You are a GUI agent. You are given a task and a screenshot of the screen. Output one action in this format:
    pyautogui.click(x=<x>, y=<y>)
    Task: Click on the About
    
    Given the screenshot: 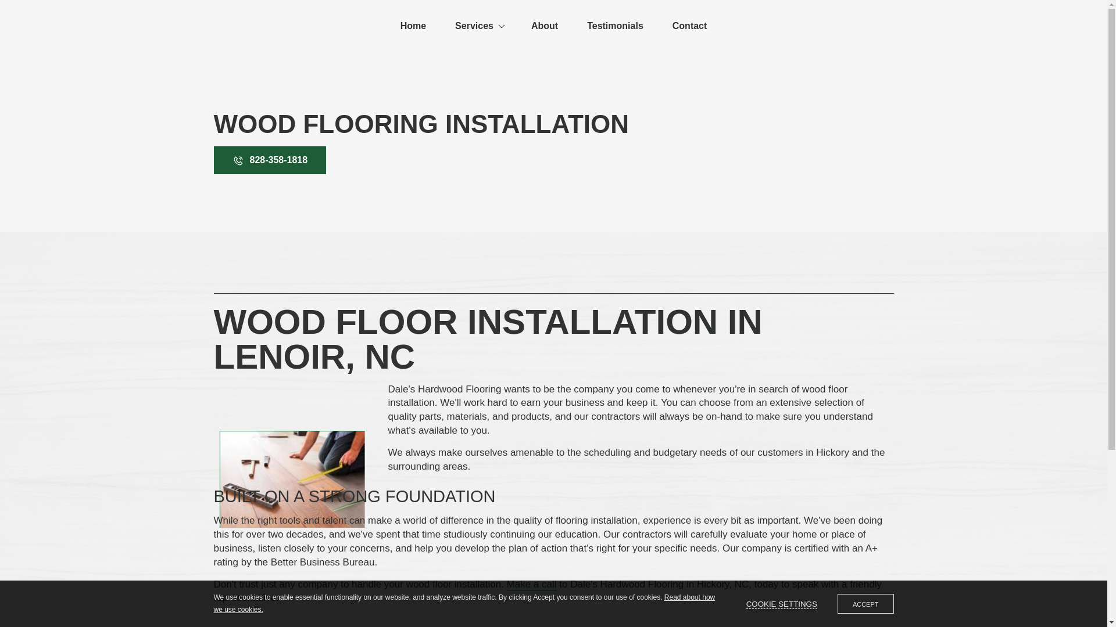 What is the action you would take?
    pyautogui.click(x=544, y=26)
    